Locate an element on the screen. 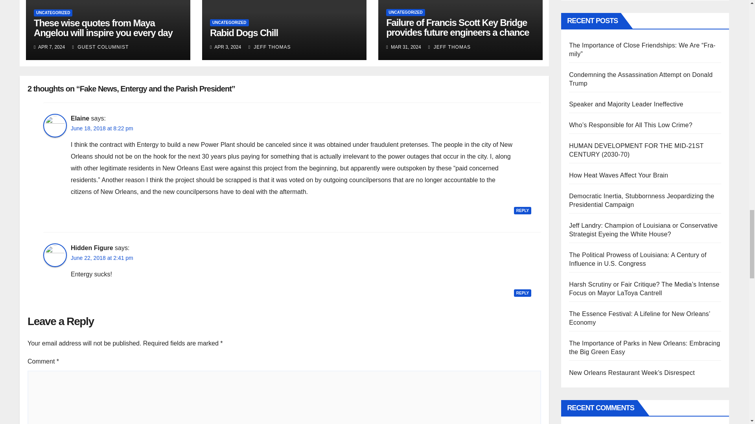  UNCATEGORIZED is located at coordinates (229, 22).